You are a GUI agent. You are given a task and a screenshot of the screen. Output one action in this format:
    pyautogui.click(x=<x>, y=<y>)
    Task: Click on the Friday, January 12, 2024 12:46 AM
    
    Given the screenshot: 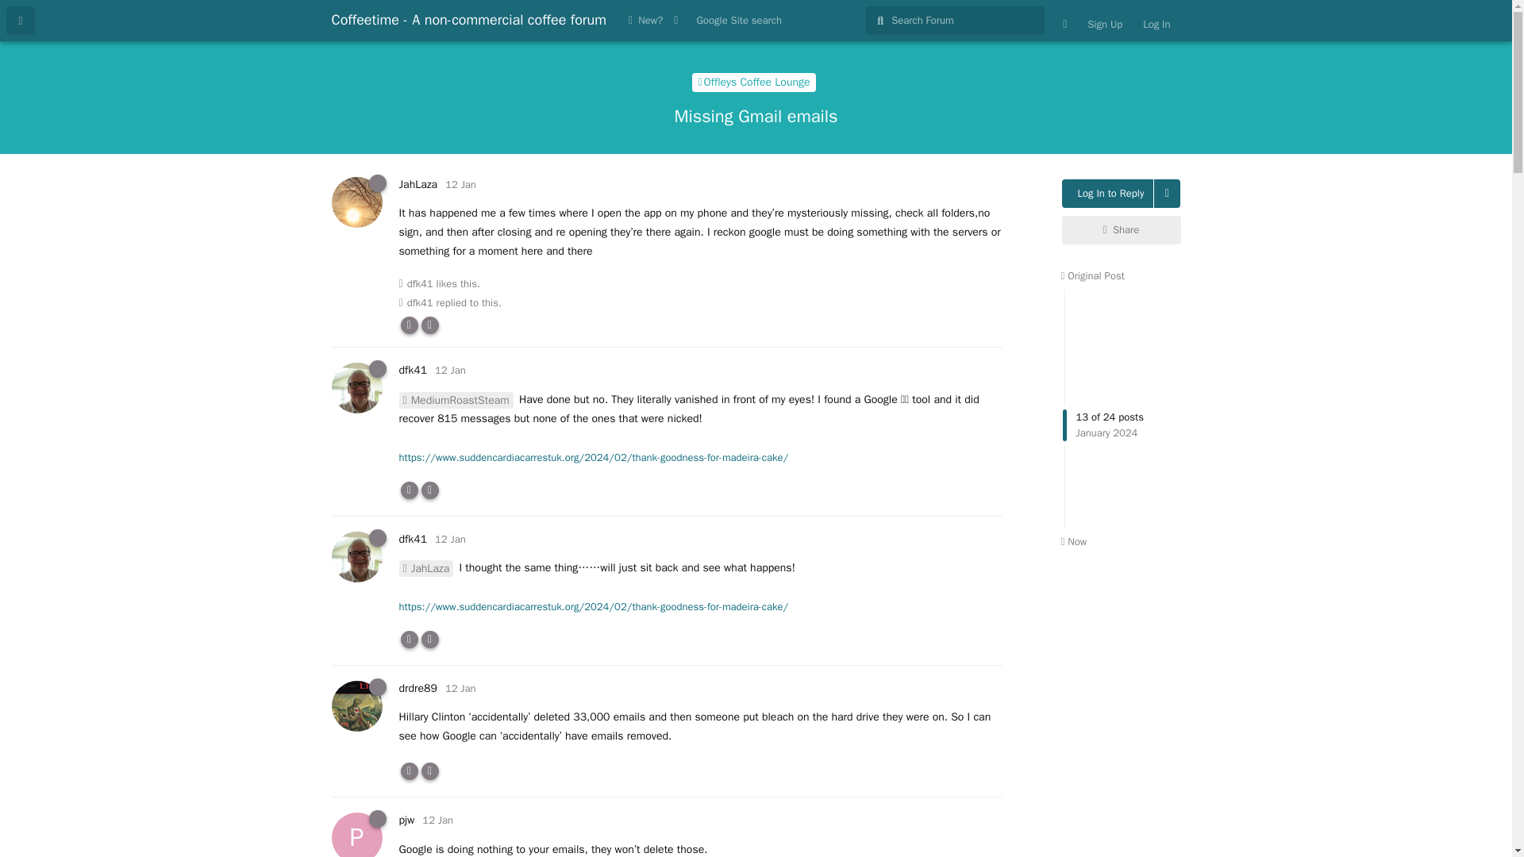 What is the action you would take?
    pyautogui.click(x=460, y=184)
    